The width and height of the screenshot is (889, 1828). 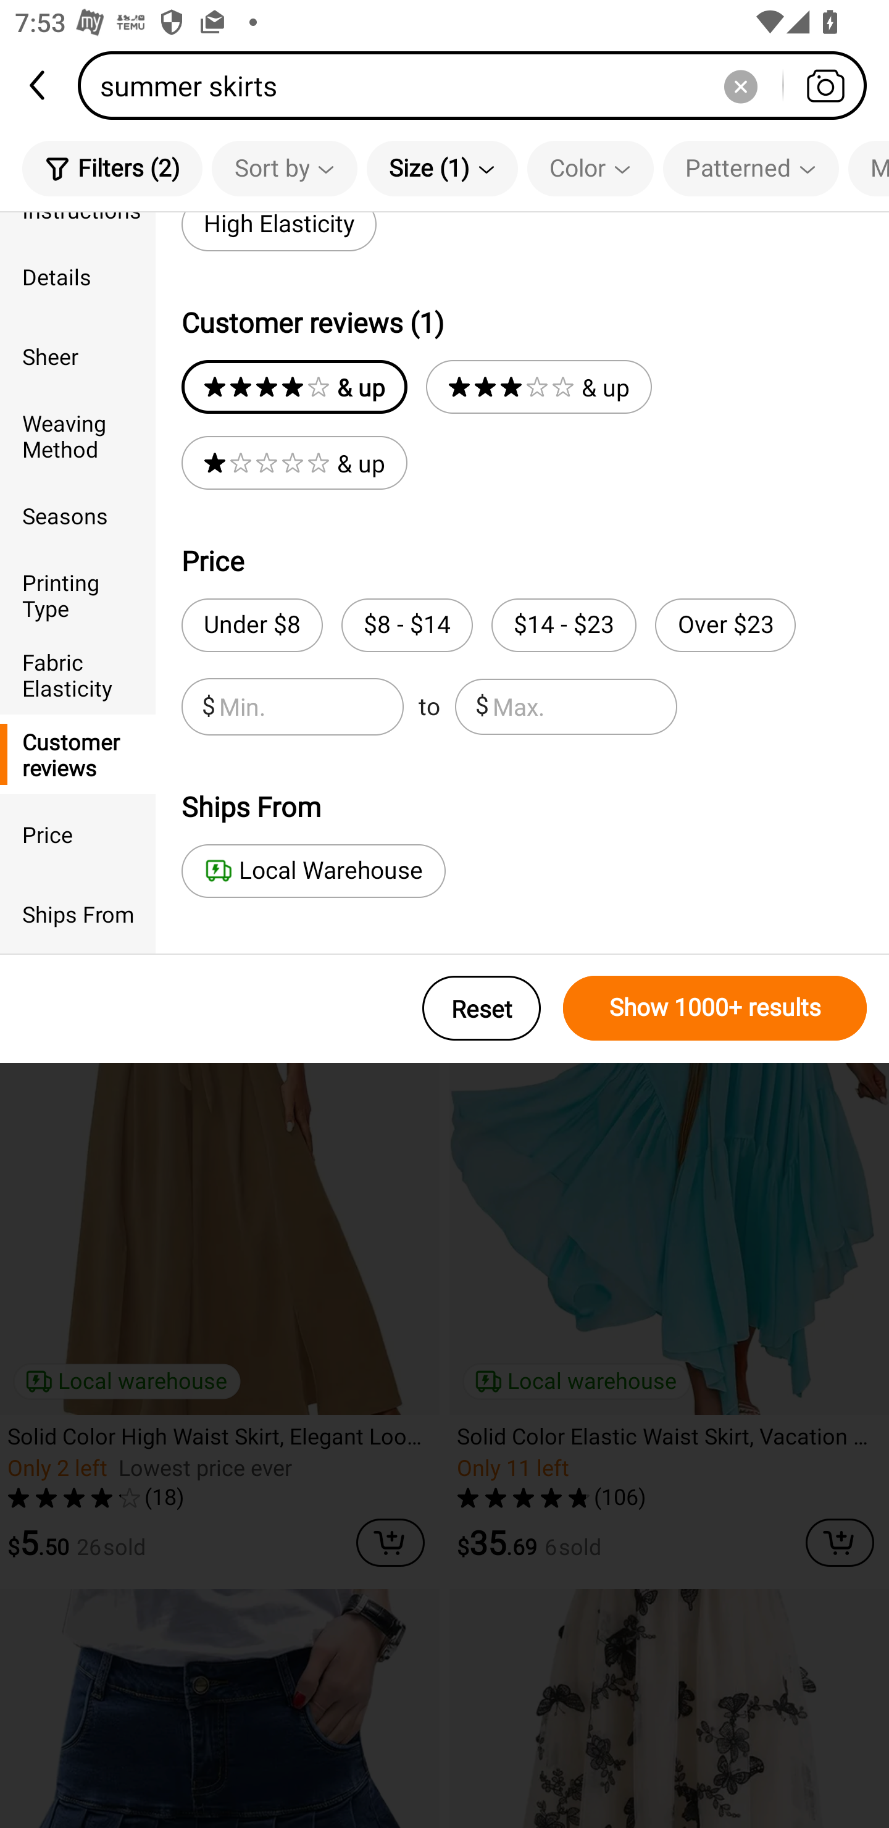 What do you see at coordinates (725, 625) in the screenshot?
I see `Over $23` at bounding box center [725, 625].